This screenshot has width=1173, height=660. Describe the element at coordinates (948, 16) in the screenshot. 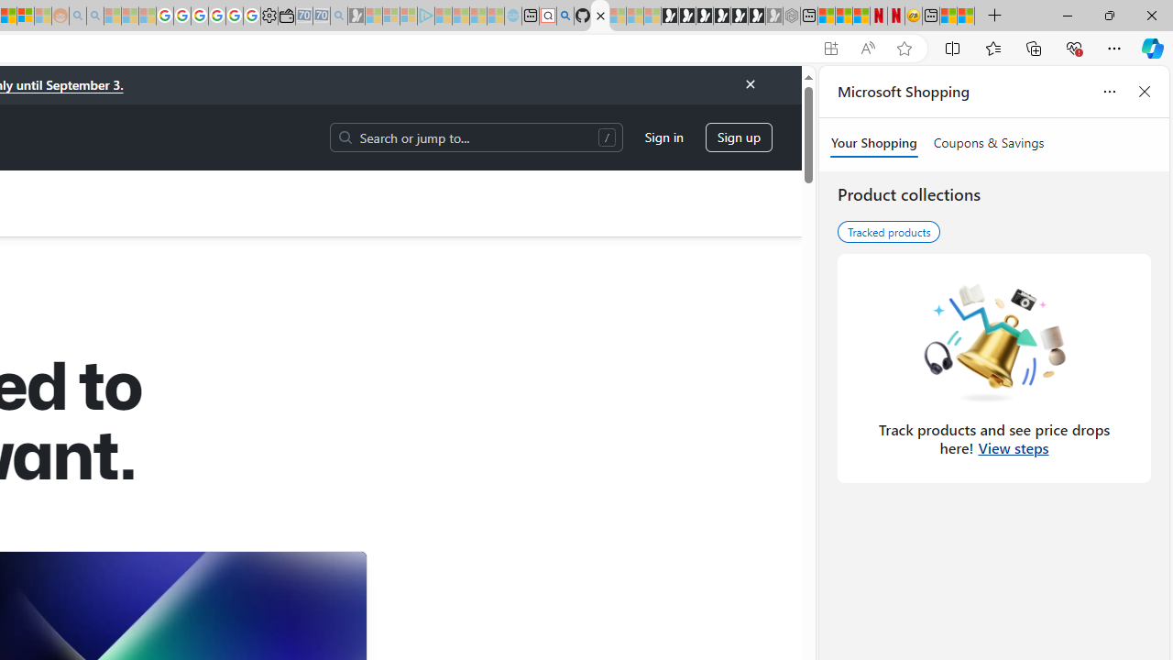

I see `Wildlife - MSN` at that location.